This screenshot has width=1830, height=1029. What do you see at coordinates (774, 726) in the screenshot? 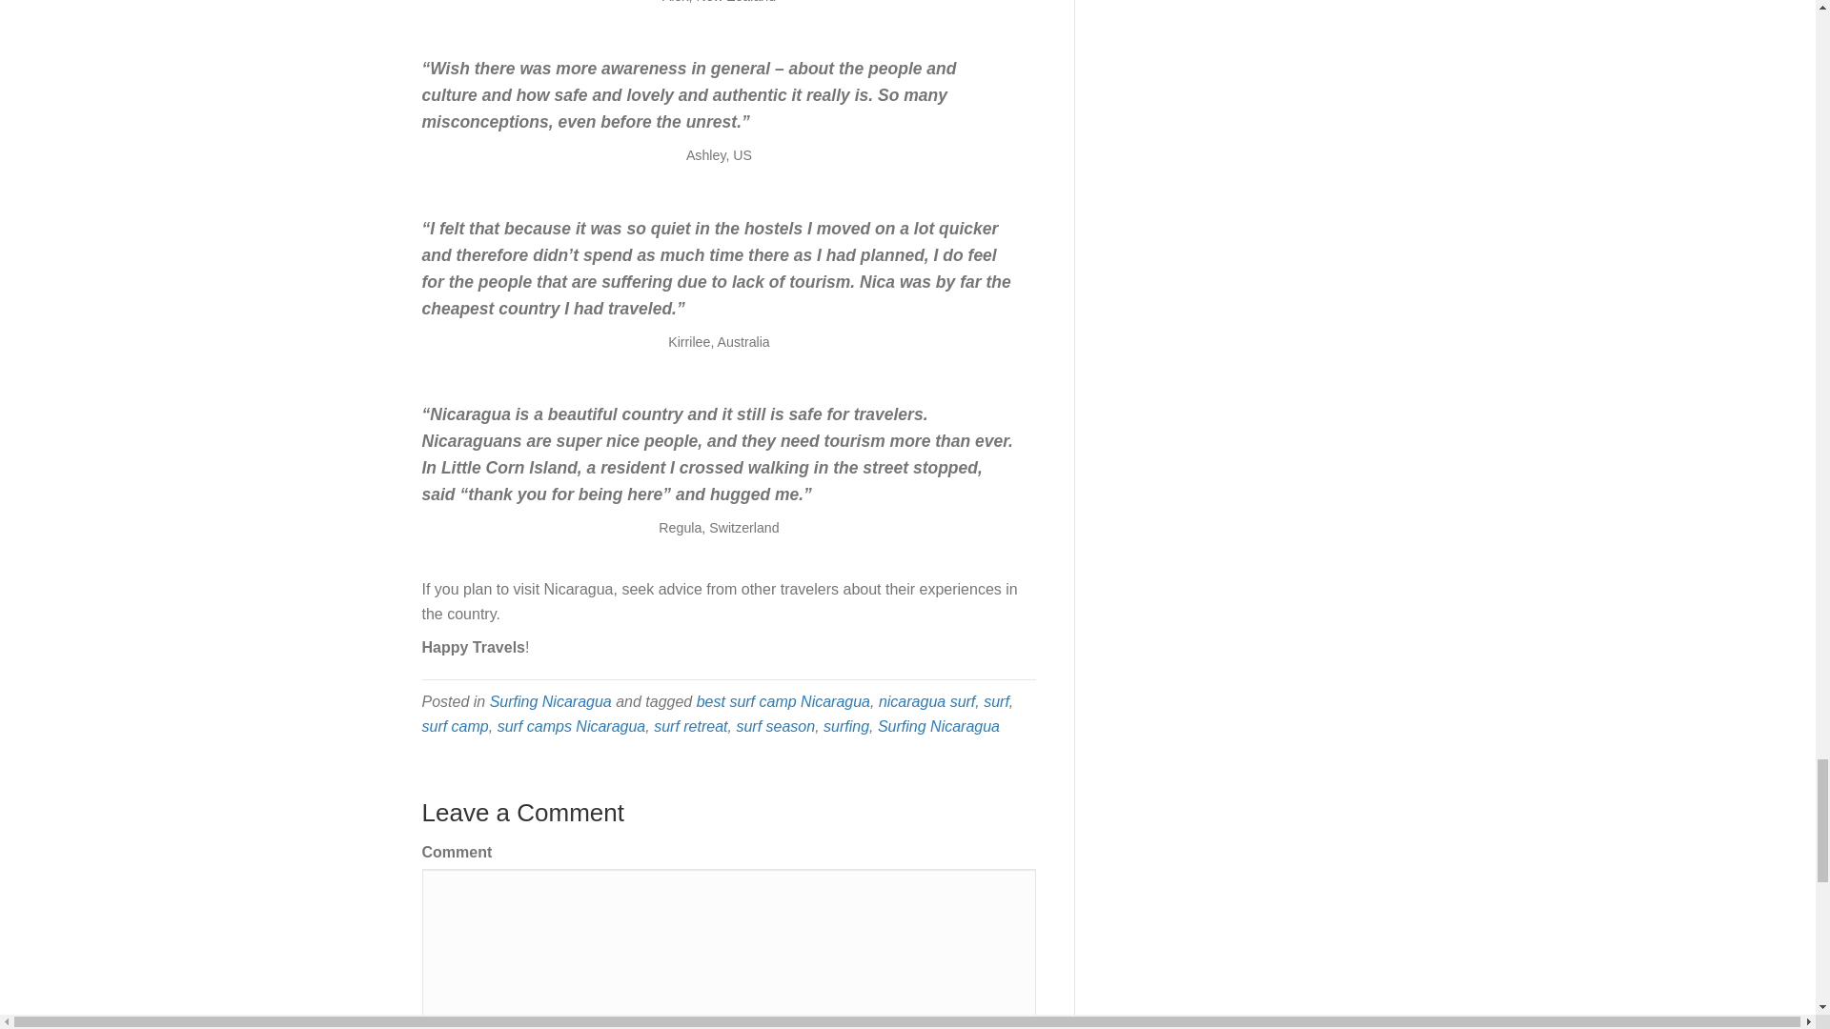
I see `surf season` at bounding box center [774, 726].